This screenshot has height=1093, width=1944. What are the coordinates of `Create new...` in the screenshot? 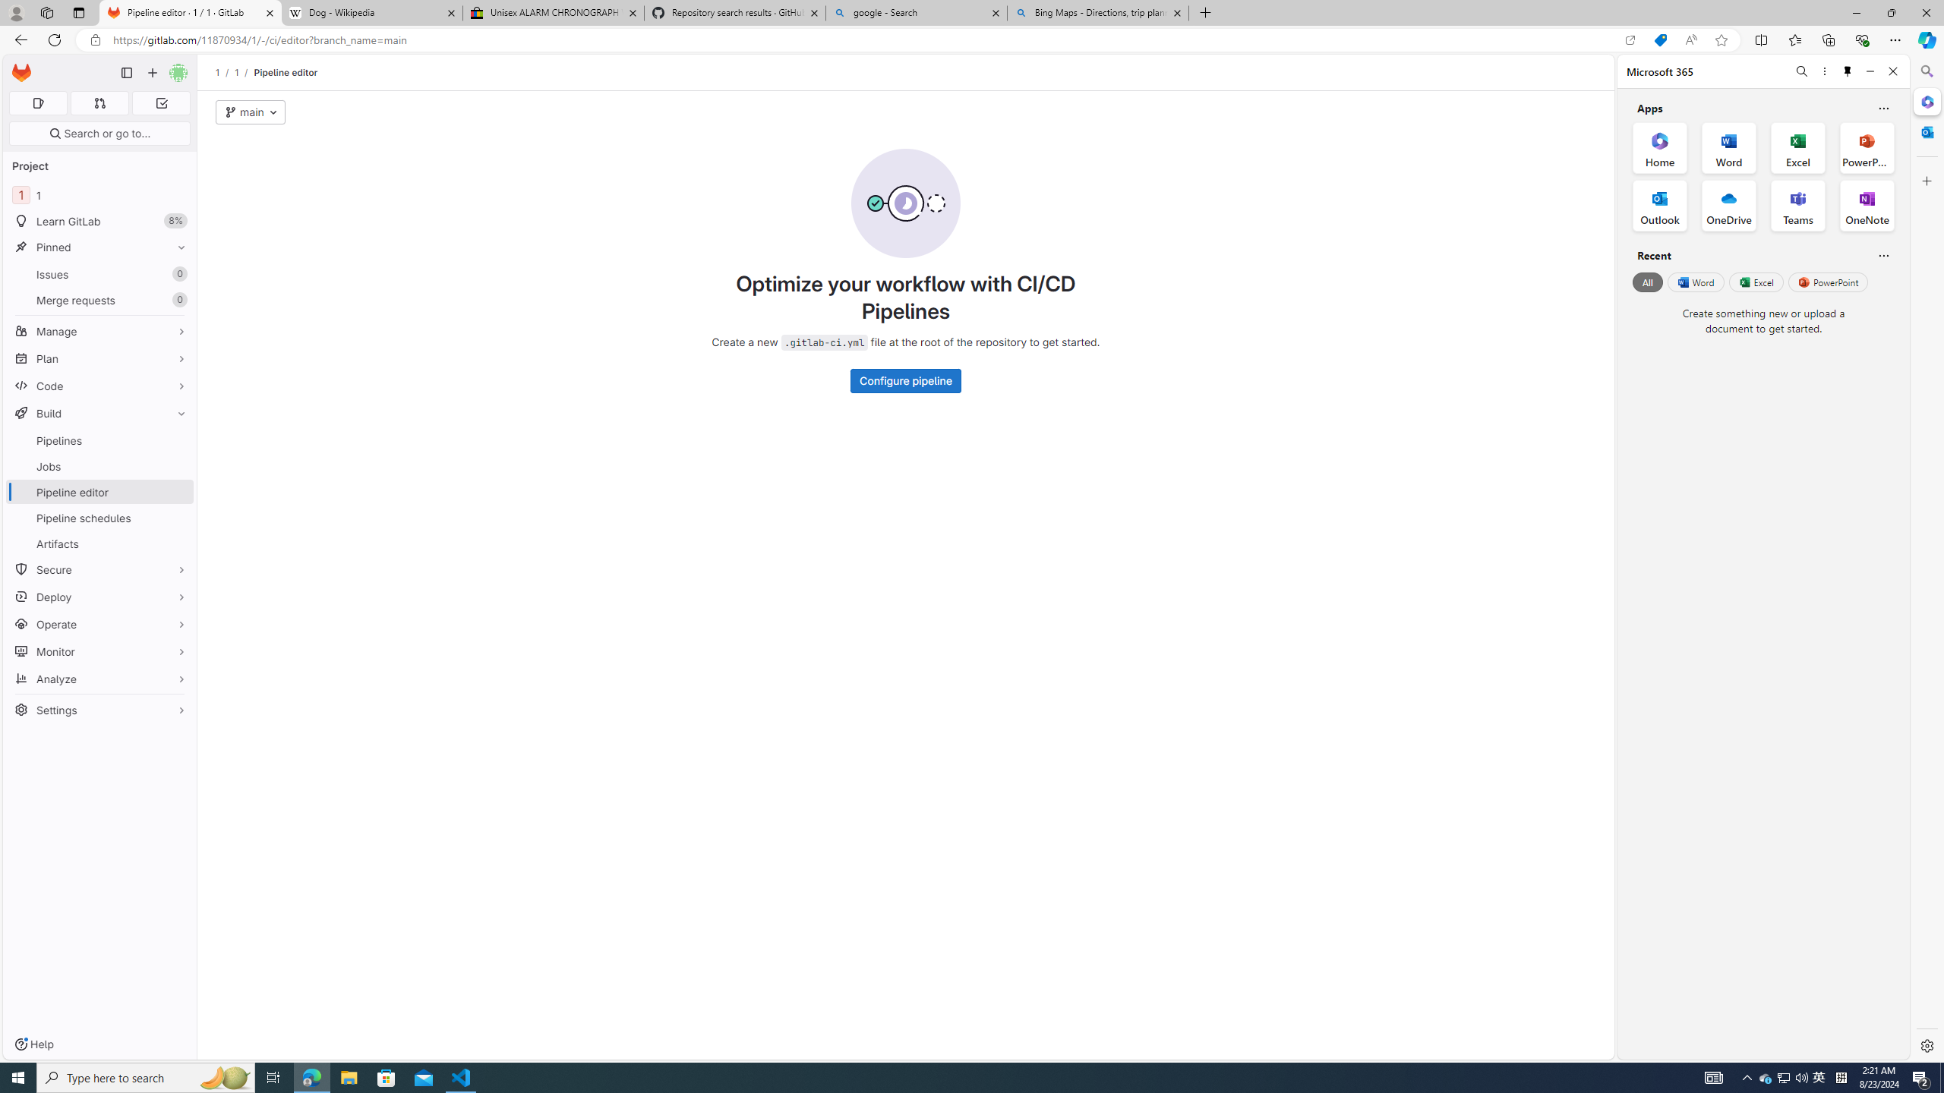 It's located at (152, 73).